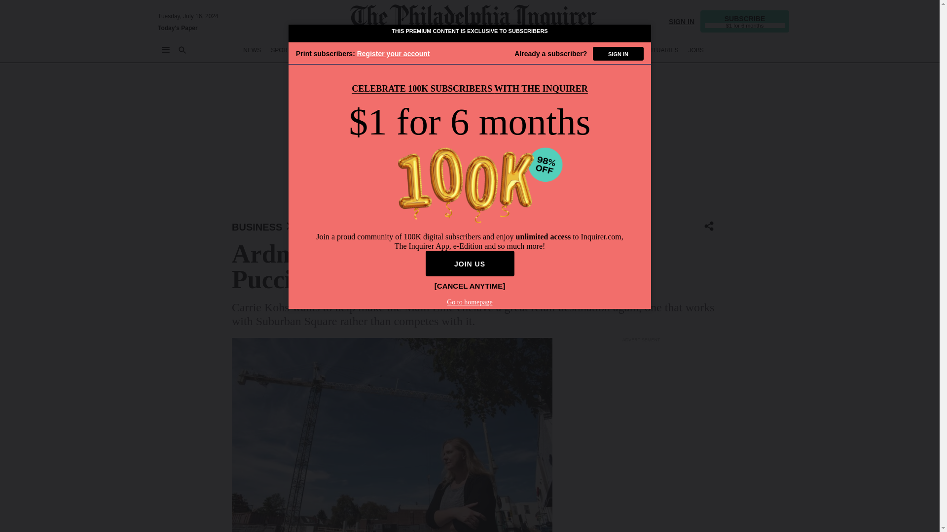 This screenshot has height=532, width=947. I want to click on OBITUARIES, so click(661, 50).